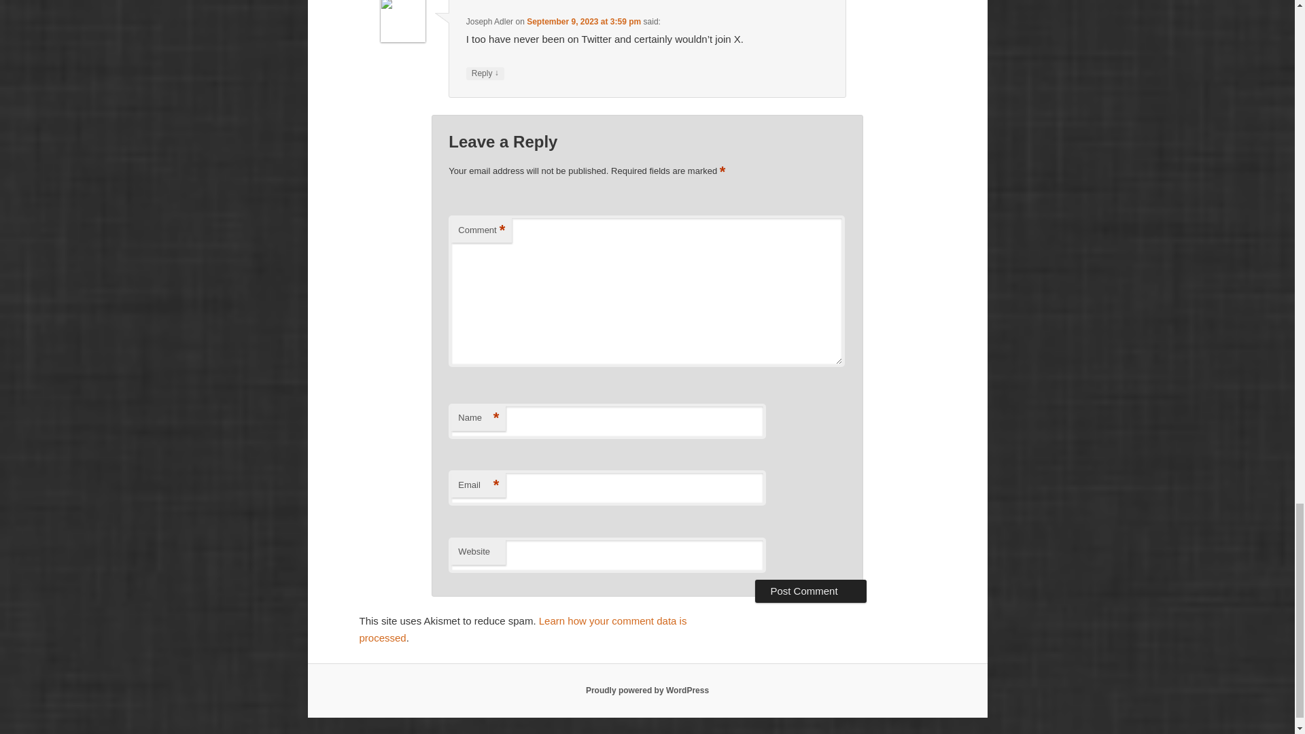 The image size is (1305, 734). I want to click on Semantic Personal Publishing Platform, so click(647, 690).